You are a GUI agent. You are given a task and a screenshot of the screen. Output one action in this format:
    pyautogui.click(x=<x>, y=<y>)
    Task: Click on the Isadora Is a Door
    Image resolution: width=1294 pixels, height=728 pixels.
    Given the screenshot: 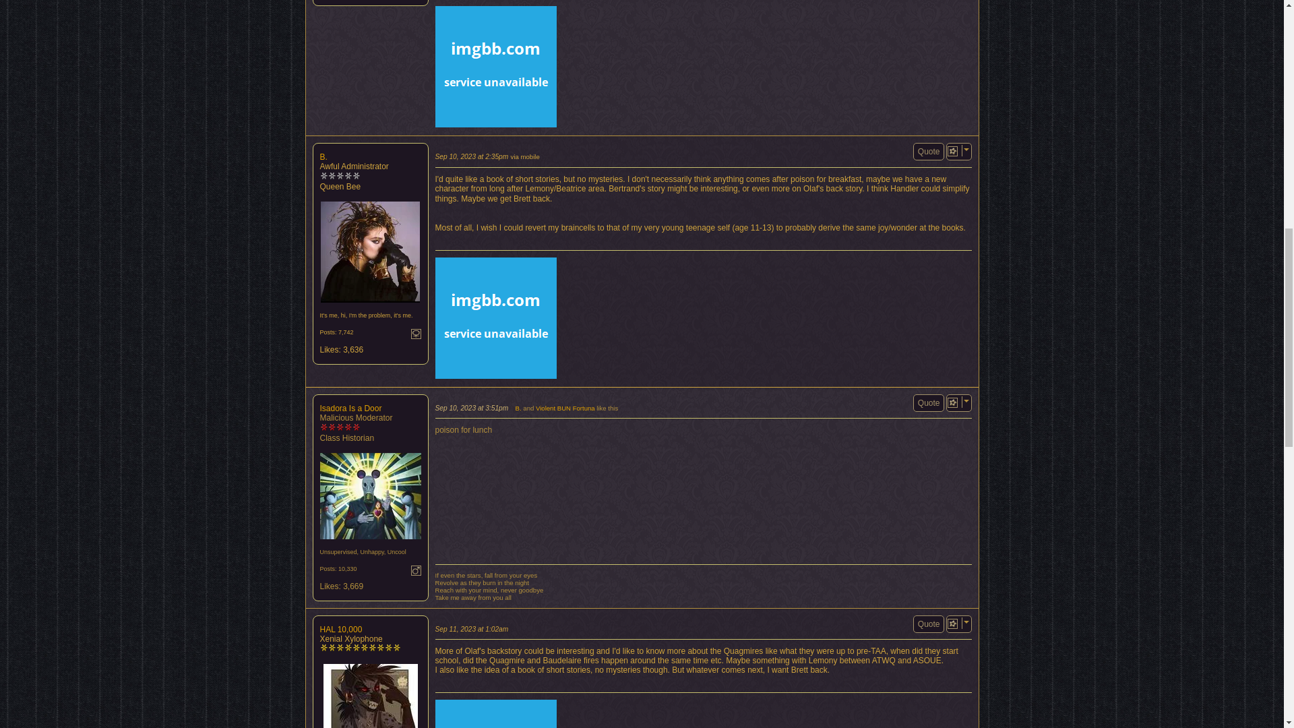 What is the action you would take?
    pyautogui.click(x=370, y=496)
    